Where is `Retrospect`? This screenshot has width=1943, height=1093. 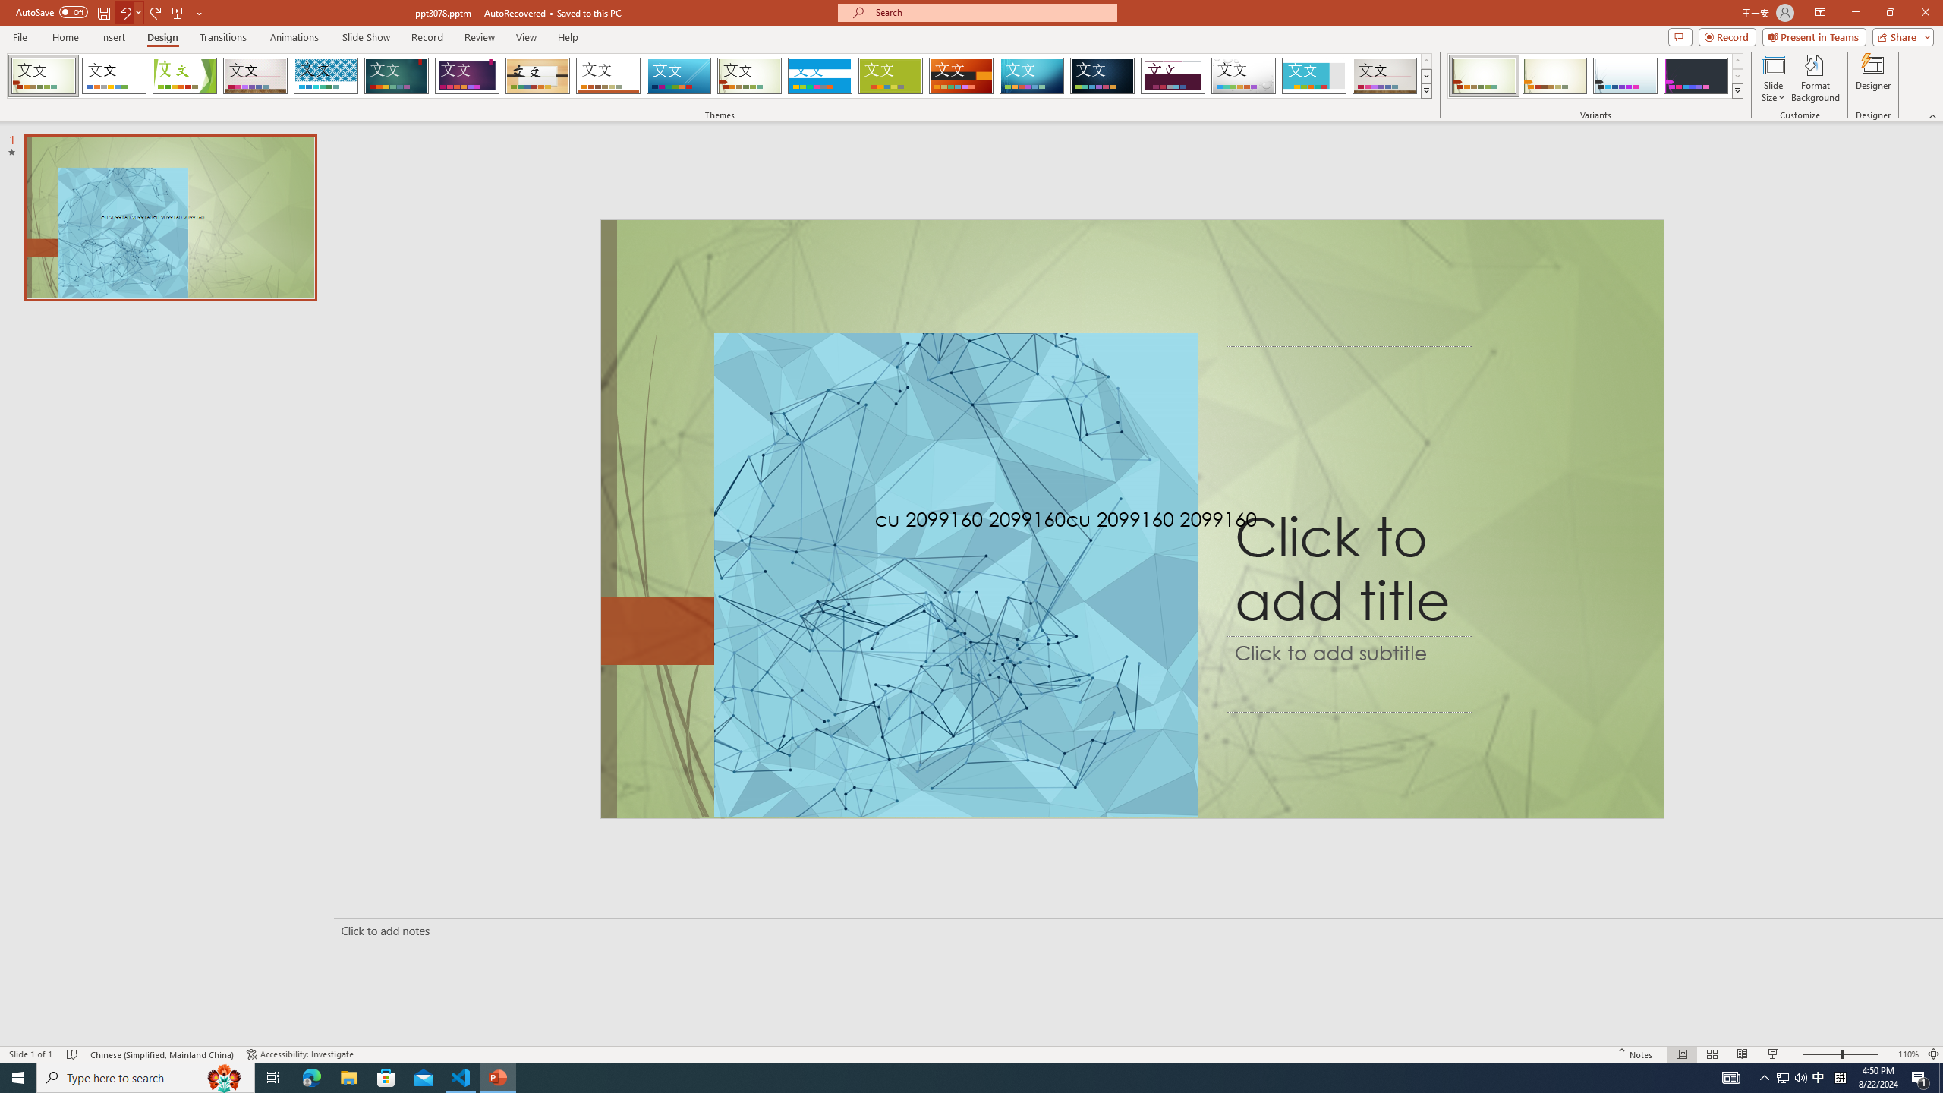
Retrospect is located at coordinates (608, 76).